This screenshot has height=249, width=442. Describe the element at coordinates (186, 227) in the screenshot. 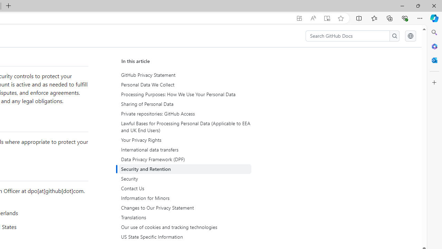

I see `Our use of cookies and tracking technologies` at that location.